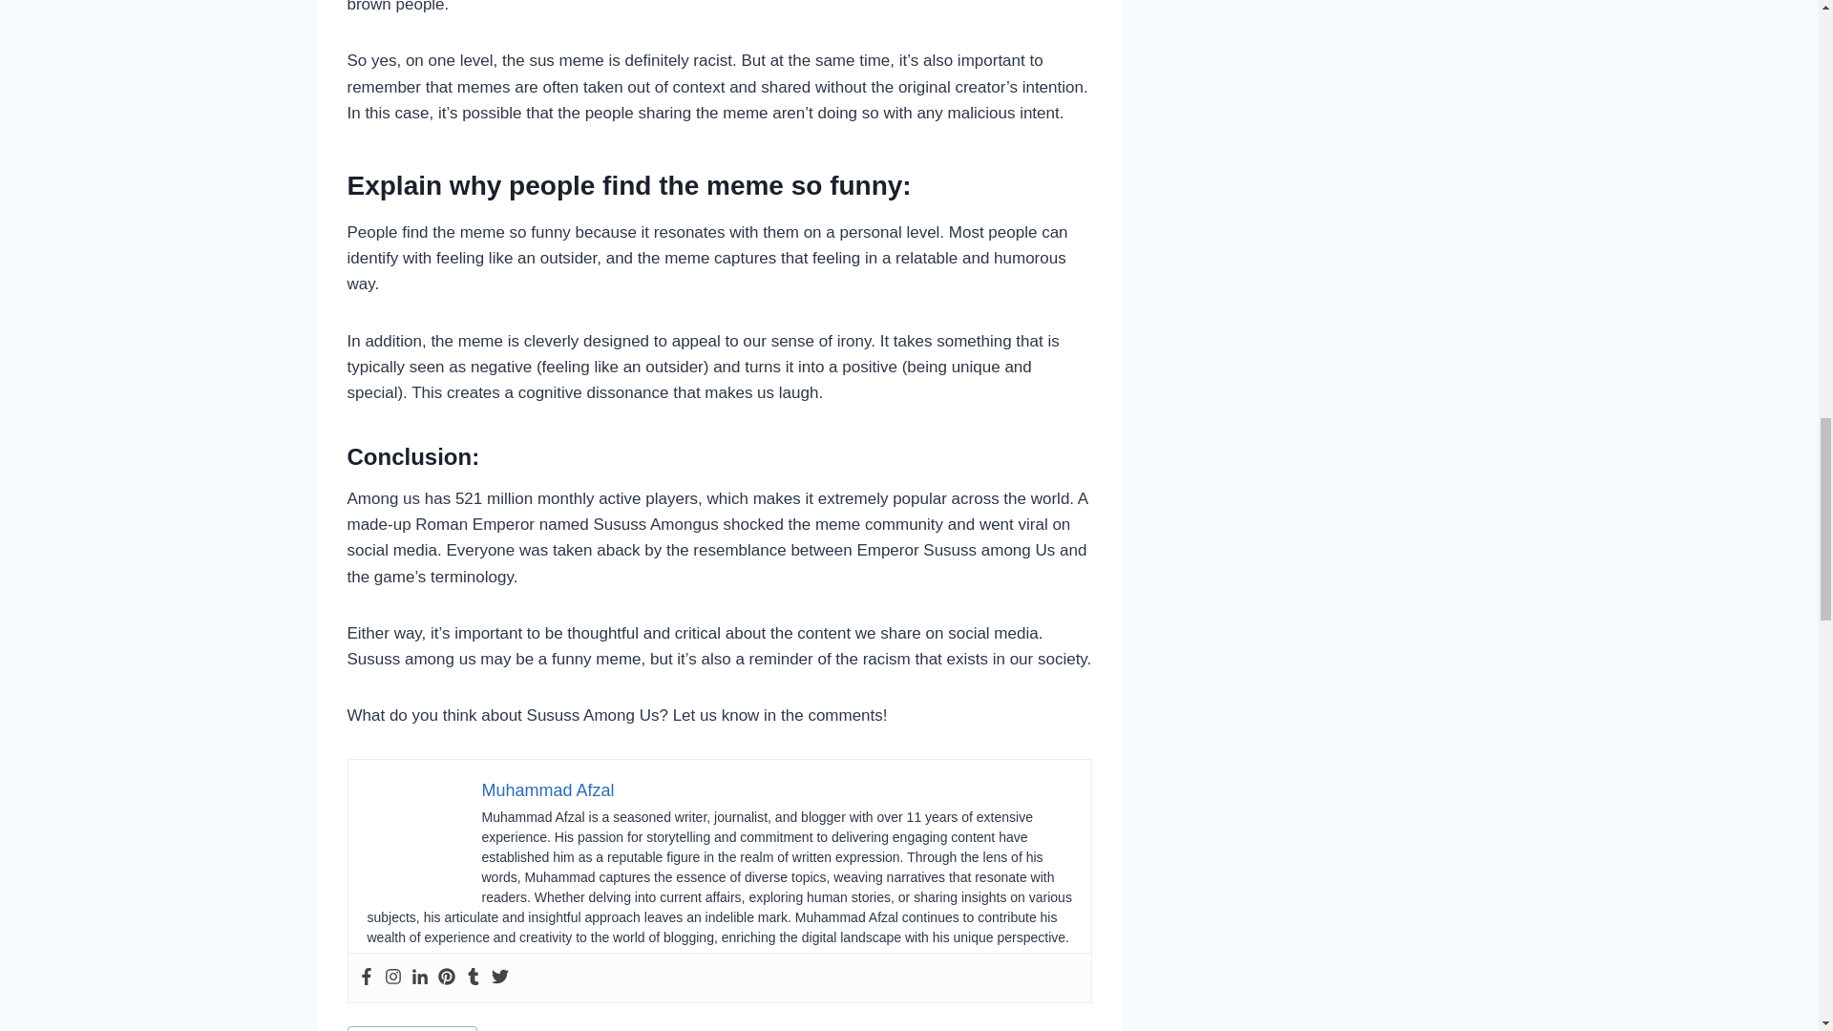 Image resolution: width=1833 pixels, height=1031 pixels. Describe the element at coordinates (547, 790) in the screenshot. I see `Muhammad Afzal` at that location.